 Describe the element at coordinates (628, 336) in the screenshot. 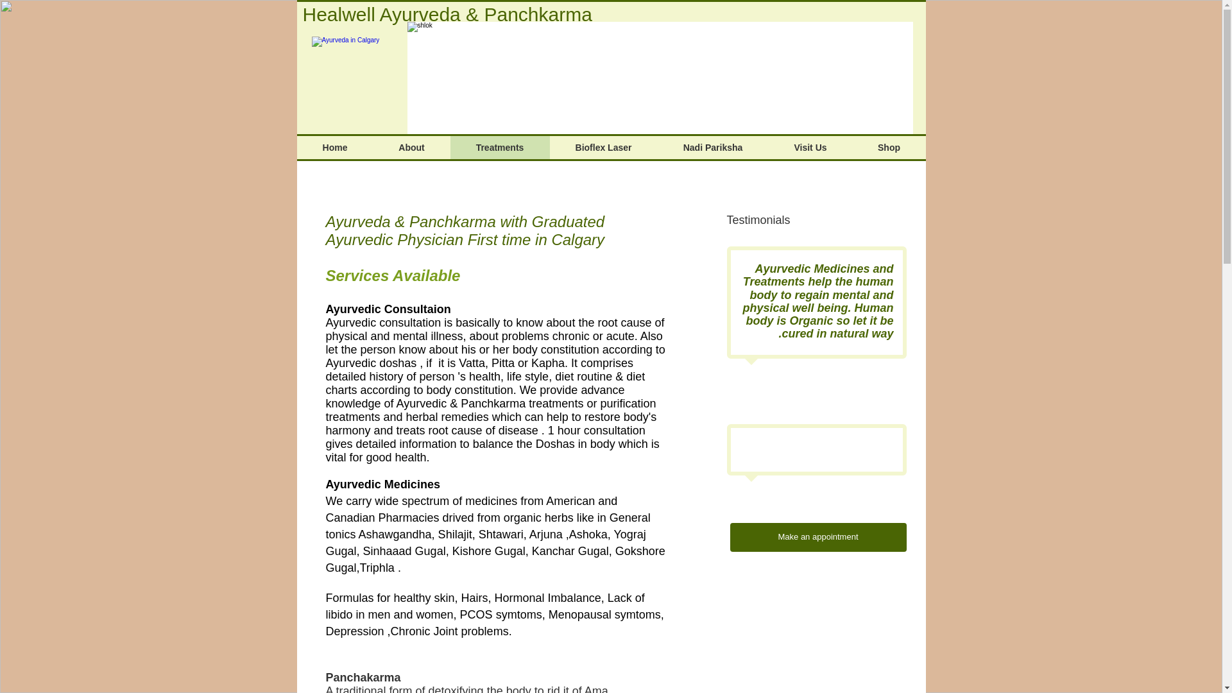

I see `acute. Al` at that location.